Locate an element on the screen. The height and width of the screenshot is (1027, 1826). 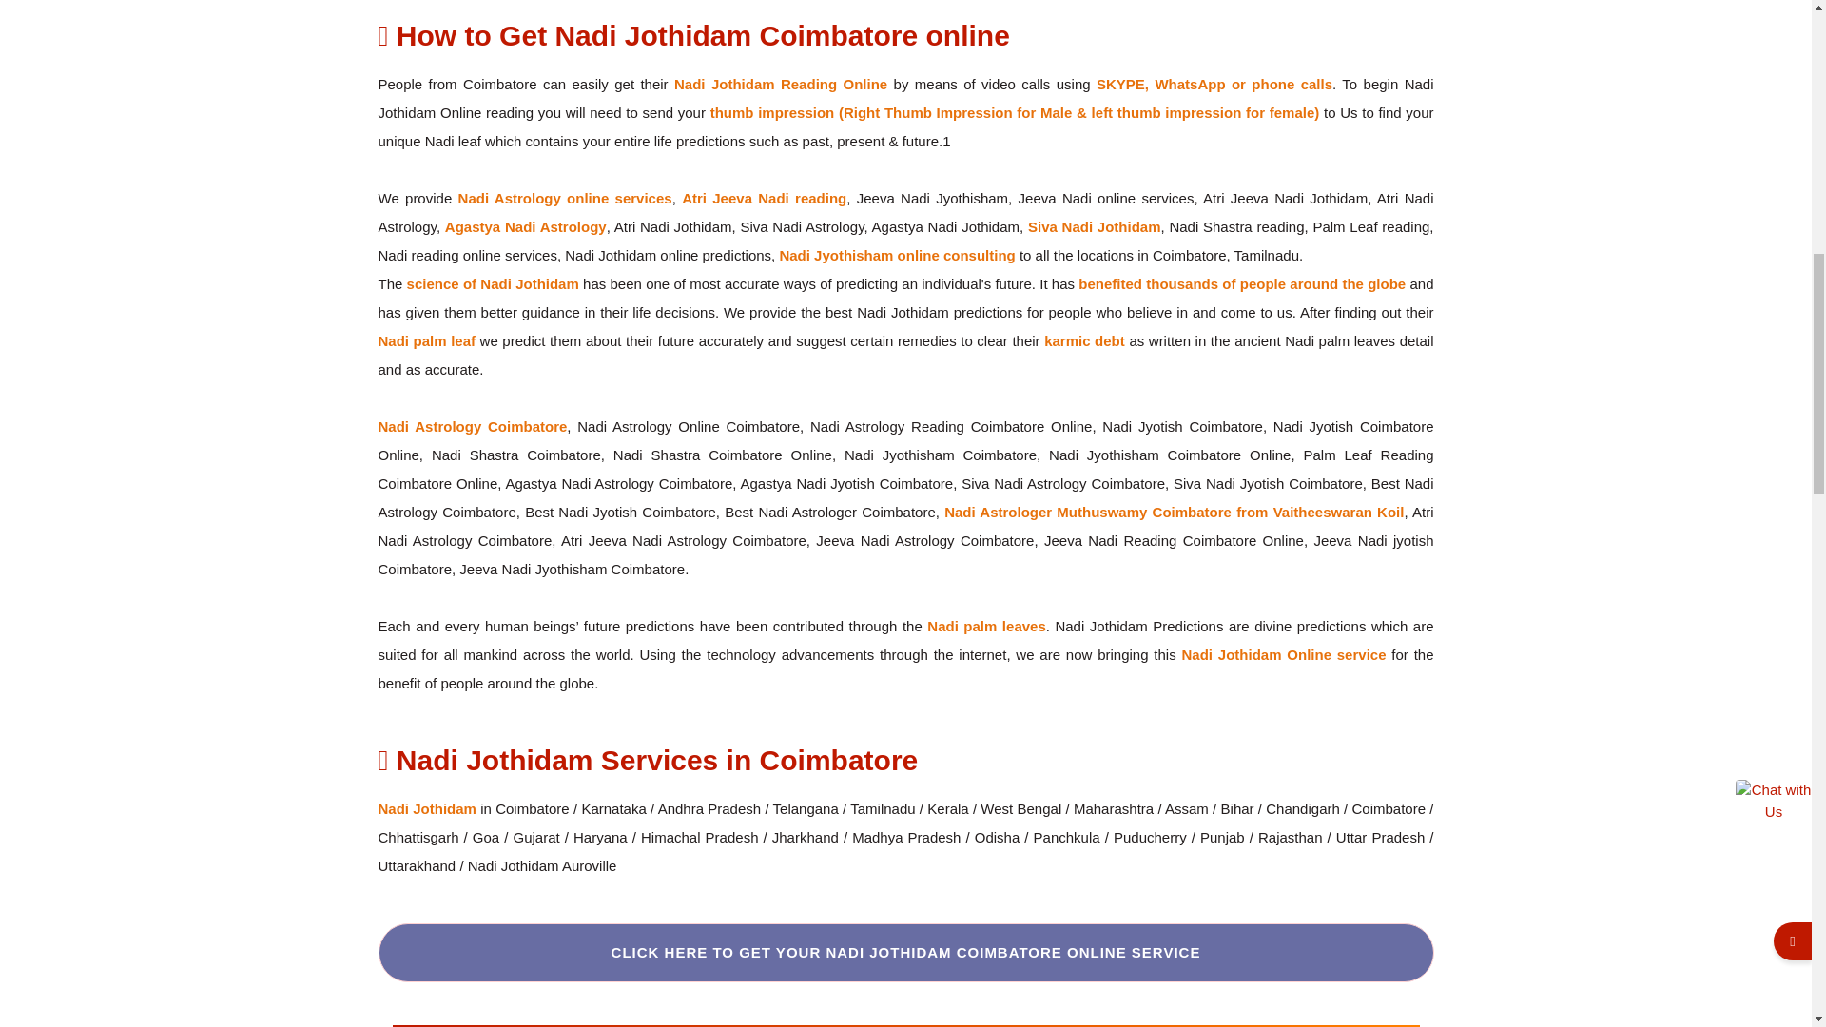
Click here to get your Nadi Jothidam Online Service is located at coordinates (906, 951).